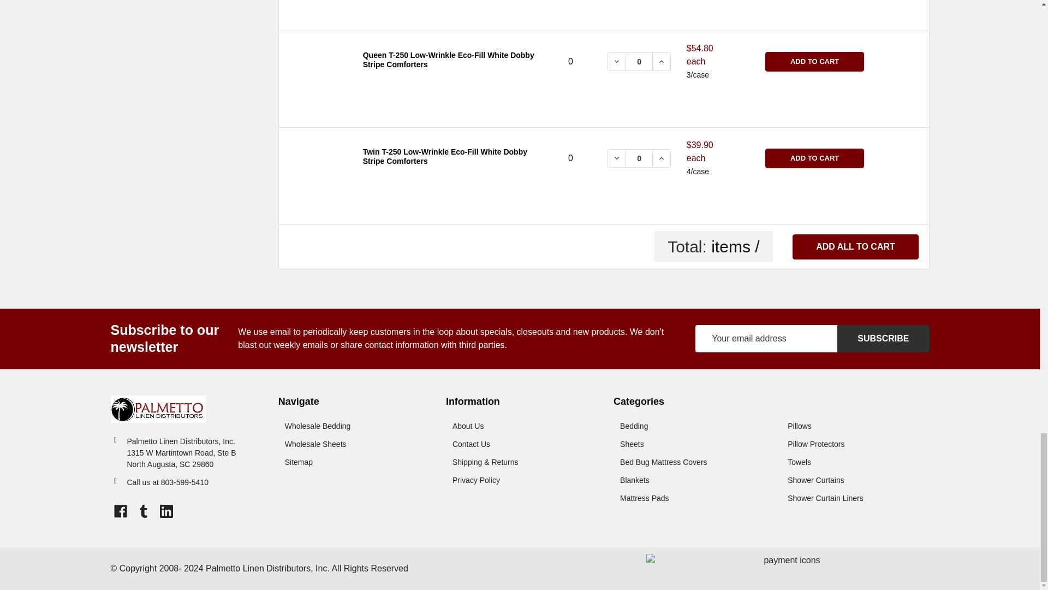  What do you see at coordinates (883, 339) in the screenshot?
I see `Subscribe` at bounding box center [883, 339].